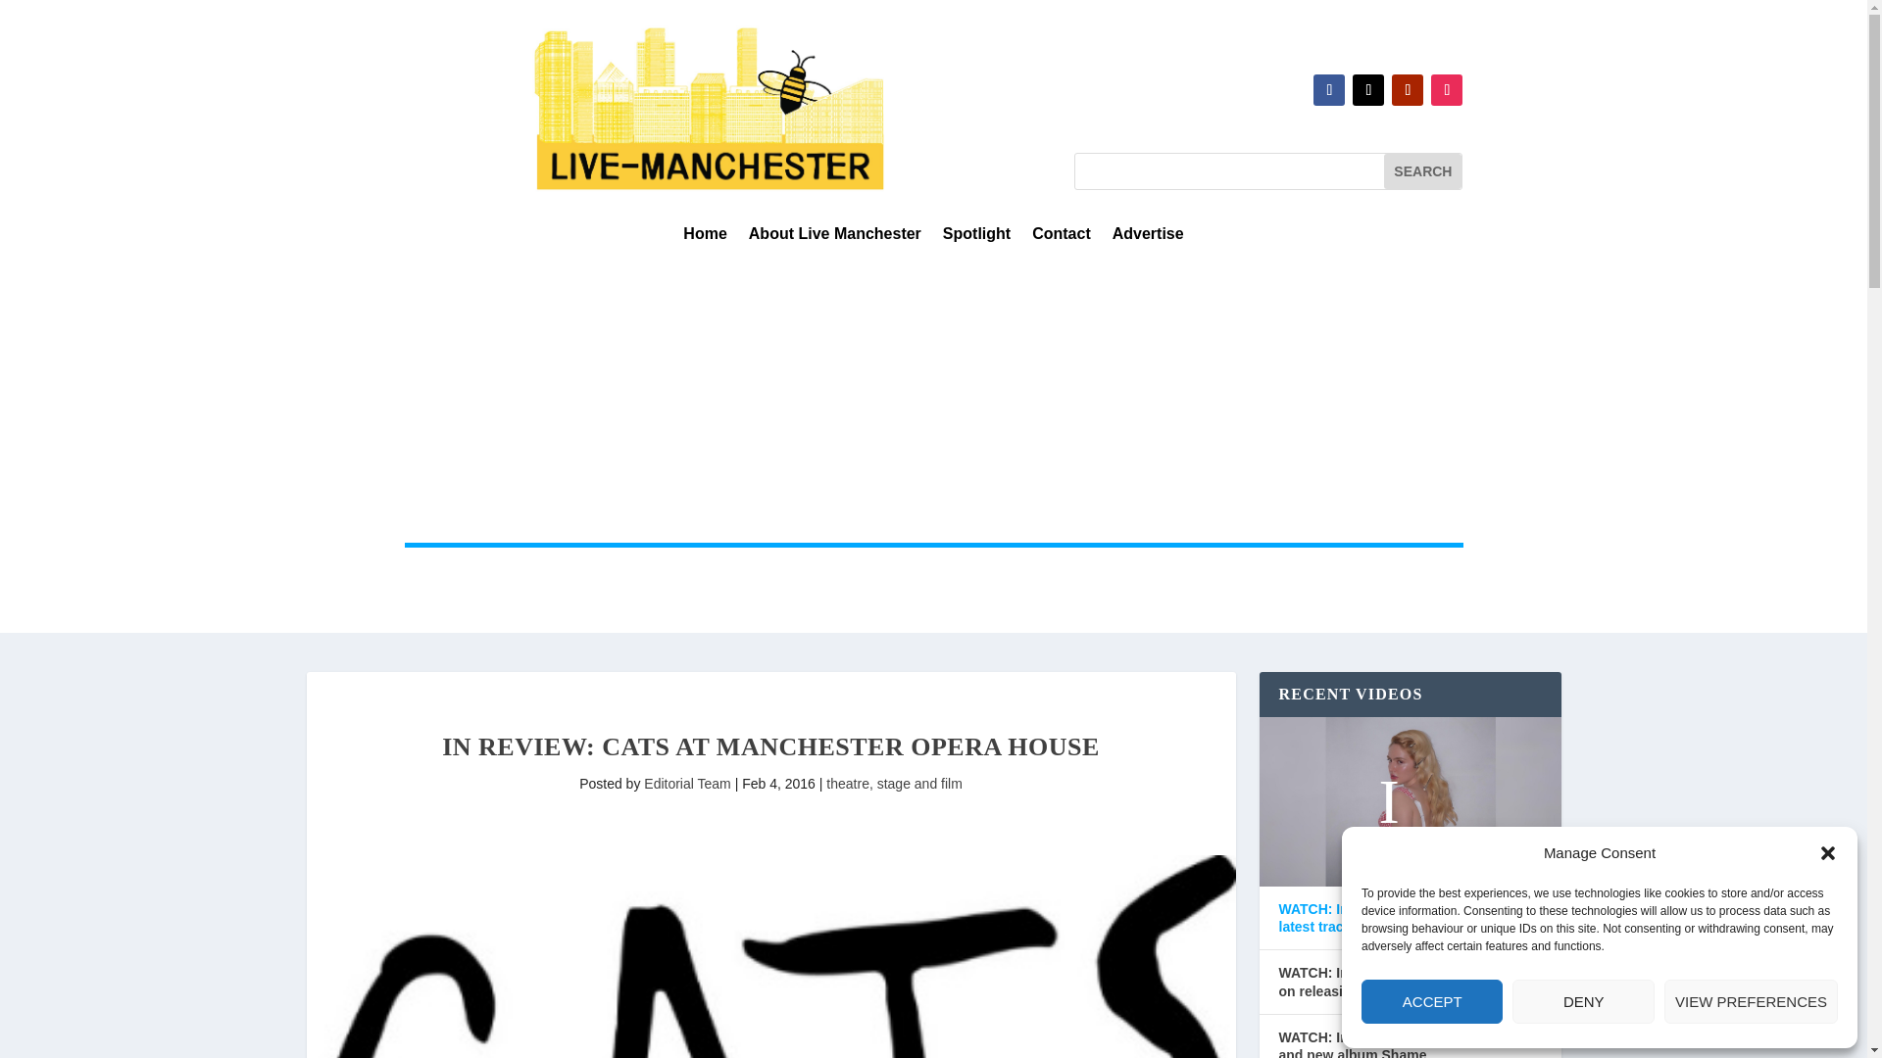 The height and width of the screenshot is (1058, 1882). I want to click on Posts by Editorial Team, so click(686, 783).